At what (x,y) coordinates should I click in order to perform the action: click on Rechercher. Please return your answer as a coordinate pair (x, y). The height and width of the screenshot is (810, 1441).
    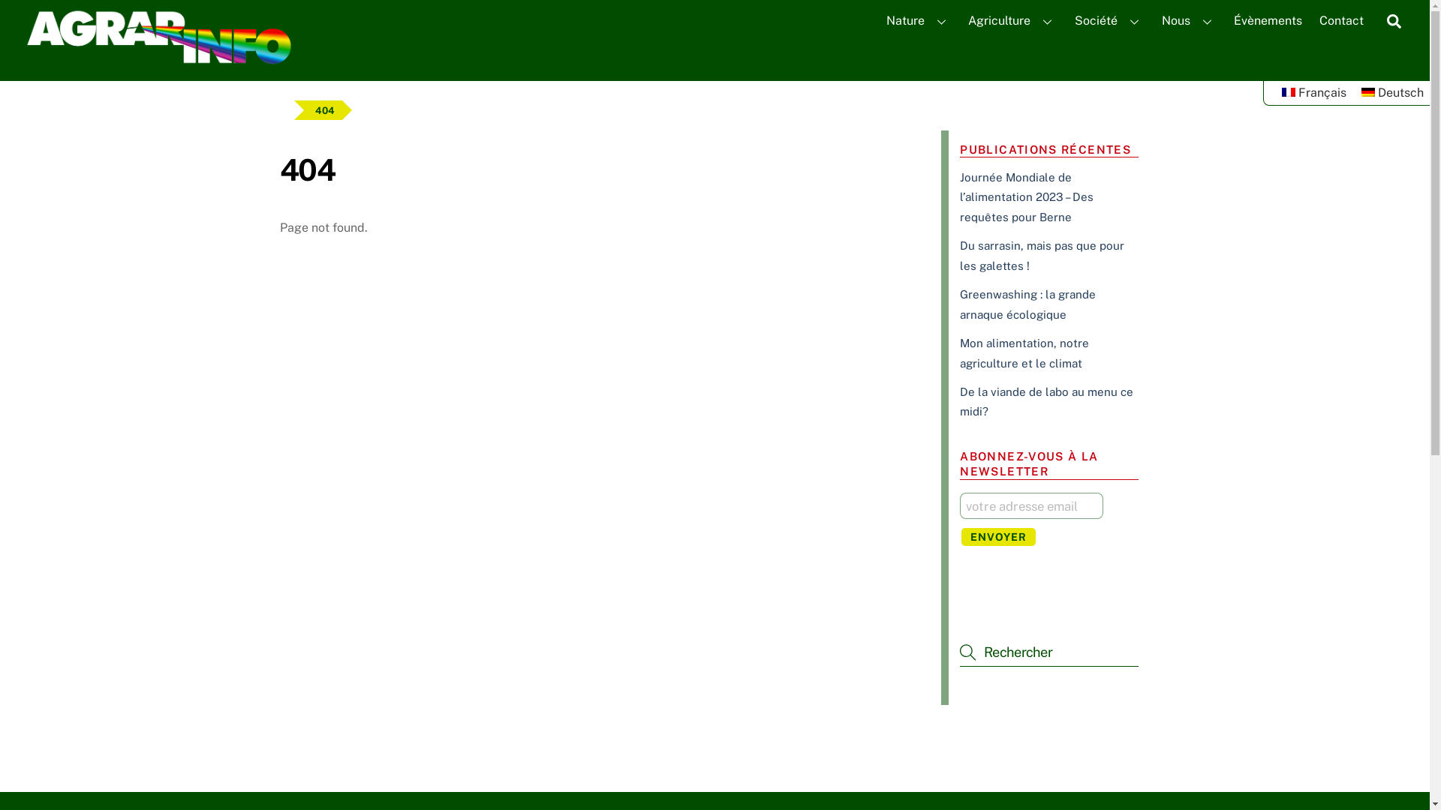
    Looking at the image, I should click on (1049, 652).